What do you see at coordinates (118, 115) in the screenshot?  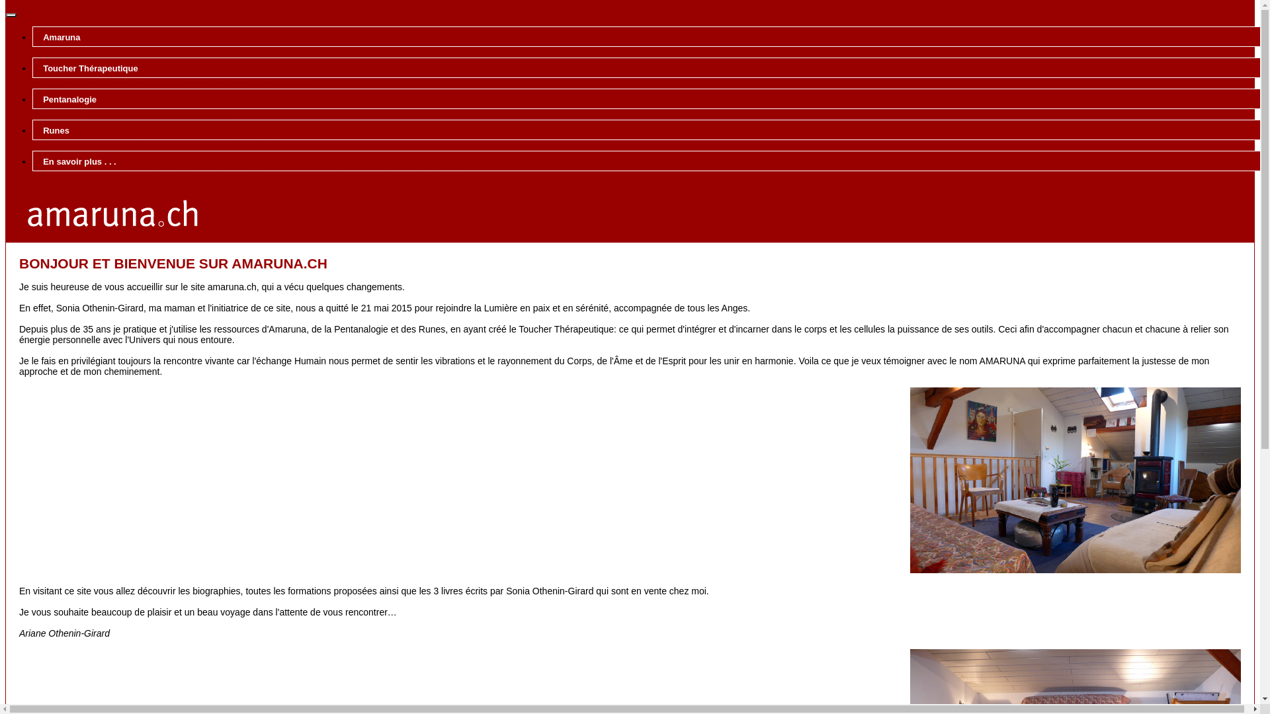 I see `Le livre` at bounding box center [118, 115].